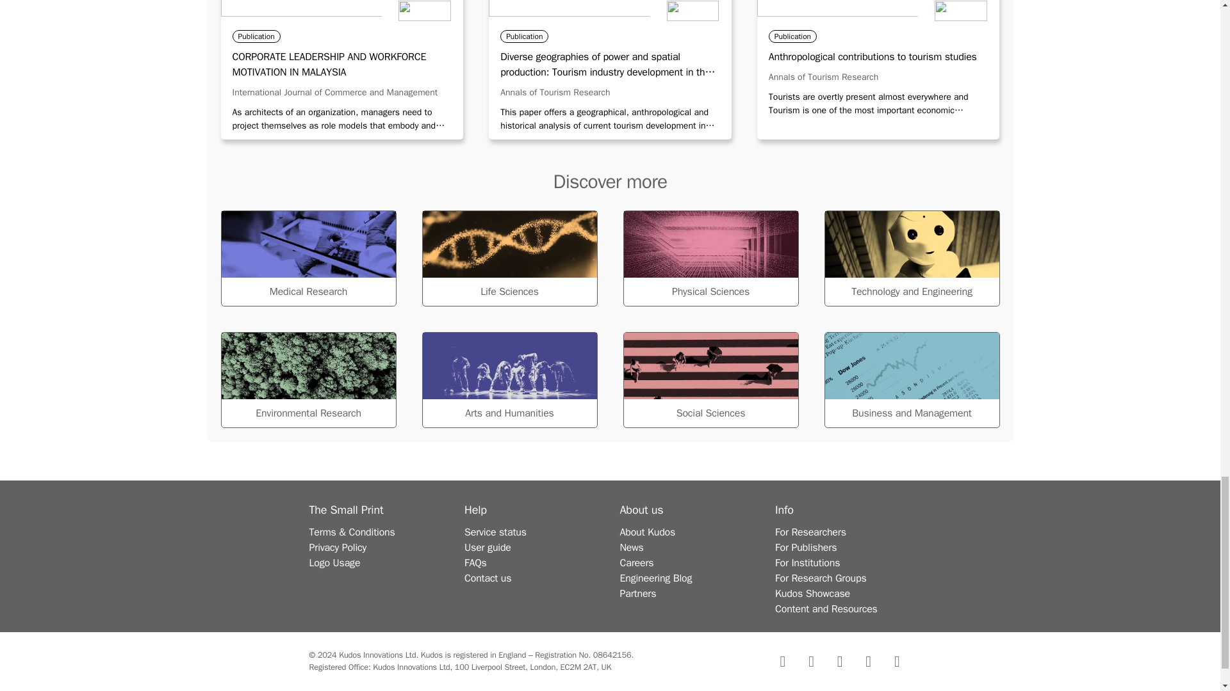 This screenshot has height=691, width=1230. I want to click on Annals of Tourism Research, so click(555, 92).